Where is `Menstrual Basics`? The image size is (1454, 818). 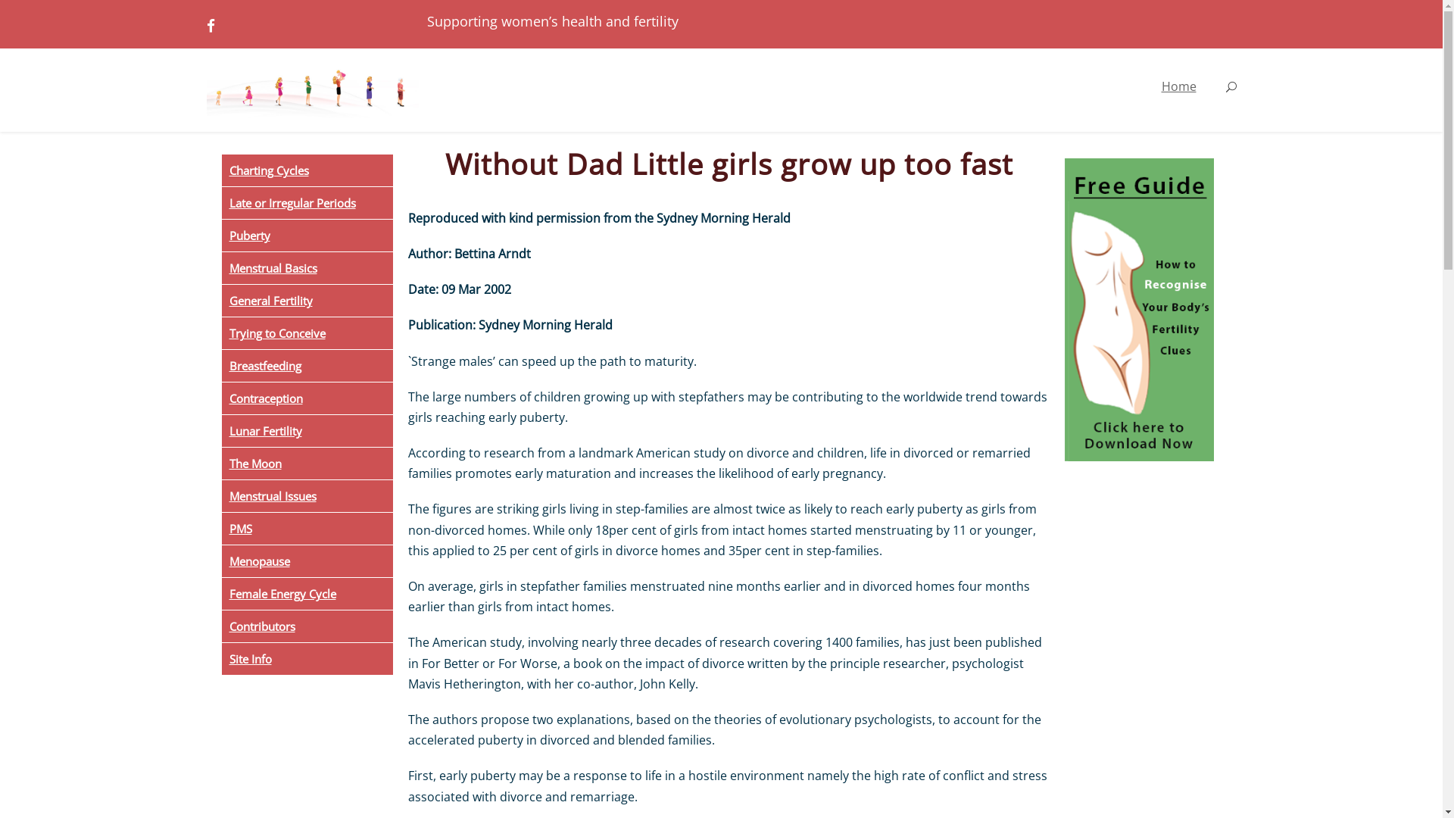
Menstrual Basics is located at coordinates (307, 268).